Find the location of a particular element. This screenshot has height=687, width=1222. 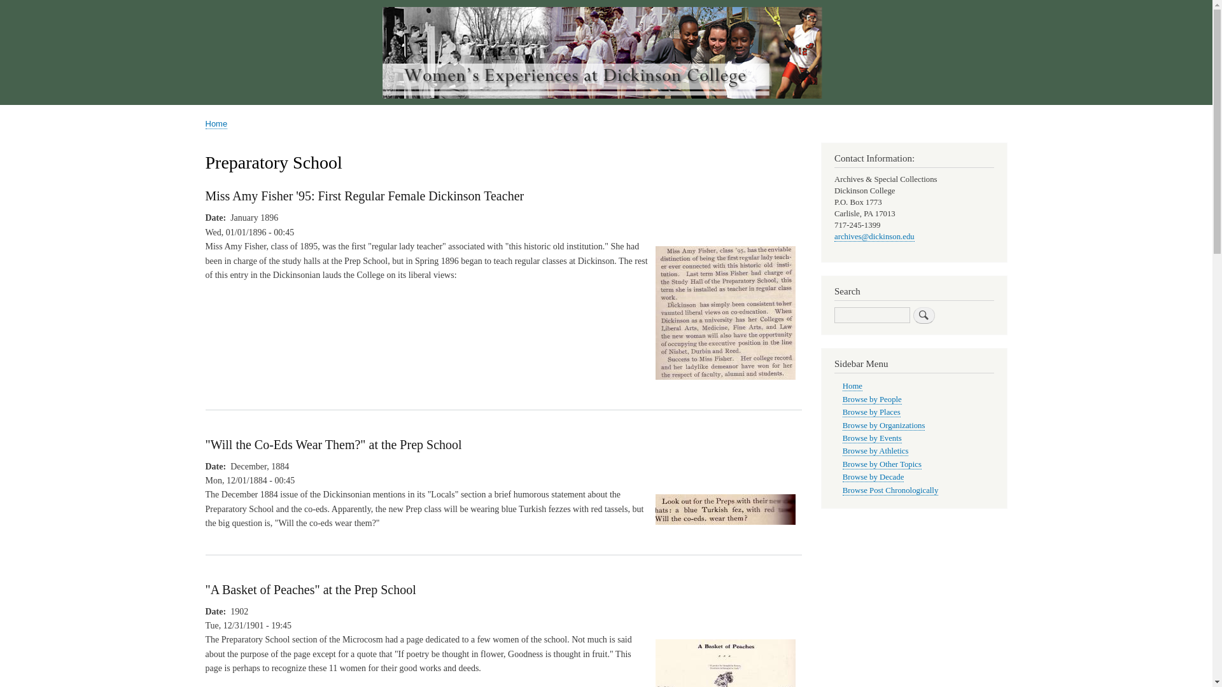

Browse by Organizations is located at coordinates (883, 426).